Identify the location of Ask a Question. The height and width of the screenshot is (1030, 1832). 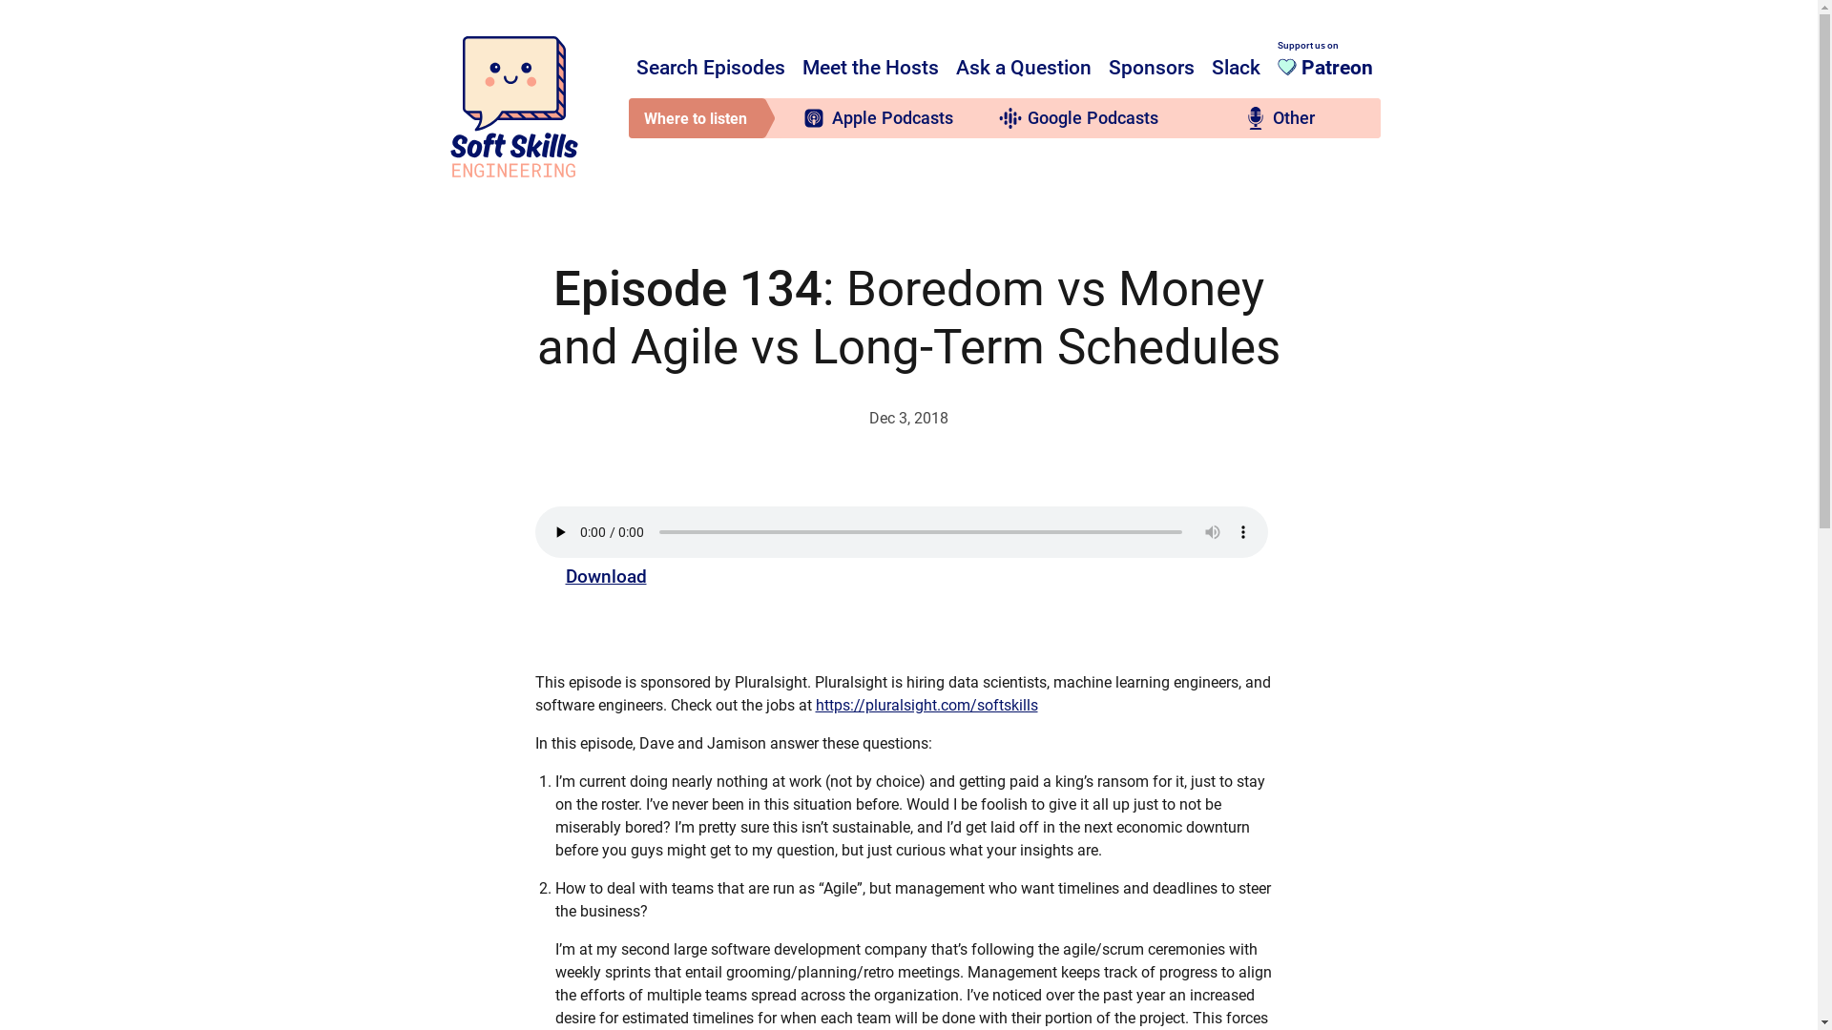
(1024, 69).